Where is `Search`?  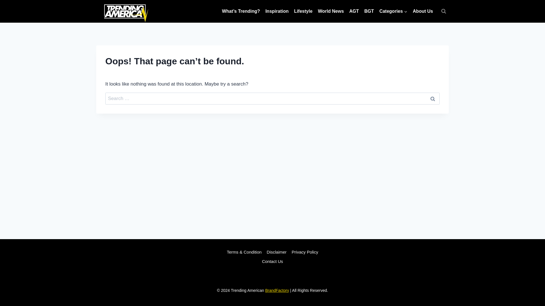
Search is located at coordinates (433, 99).